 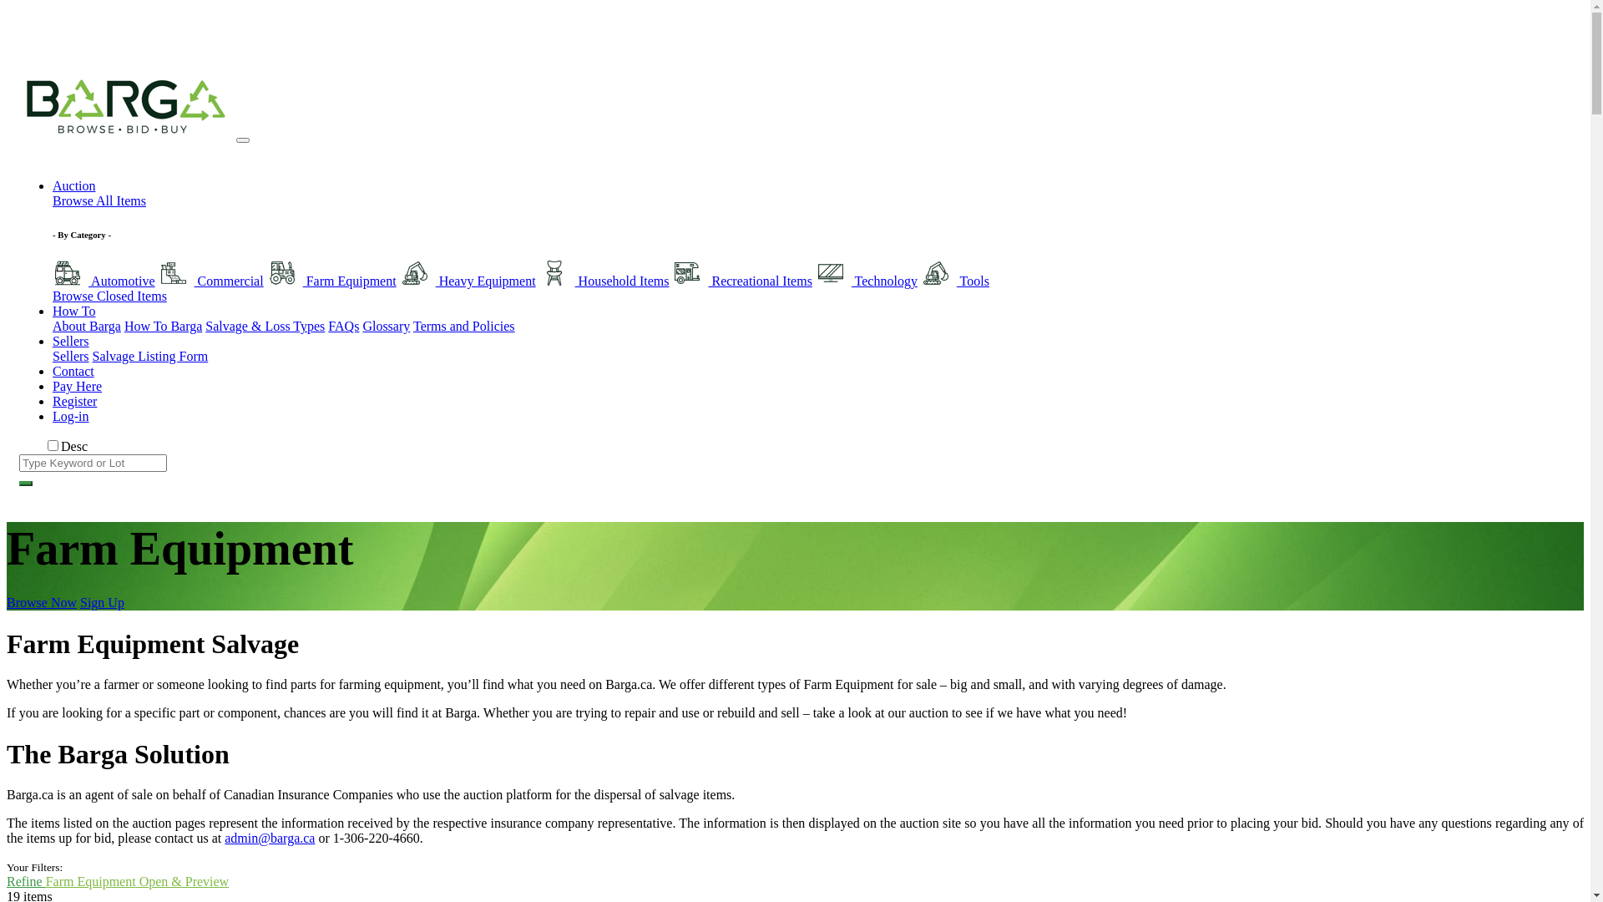 What do you see at coordinates (955, 281) in the screenshot?
I see `Tools` at bounding box center [955, 281].